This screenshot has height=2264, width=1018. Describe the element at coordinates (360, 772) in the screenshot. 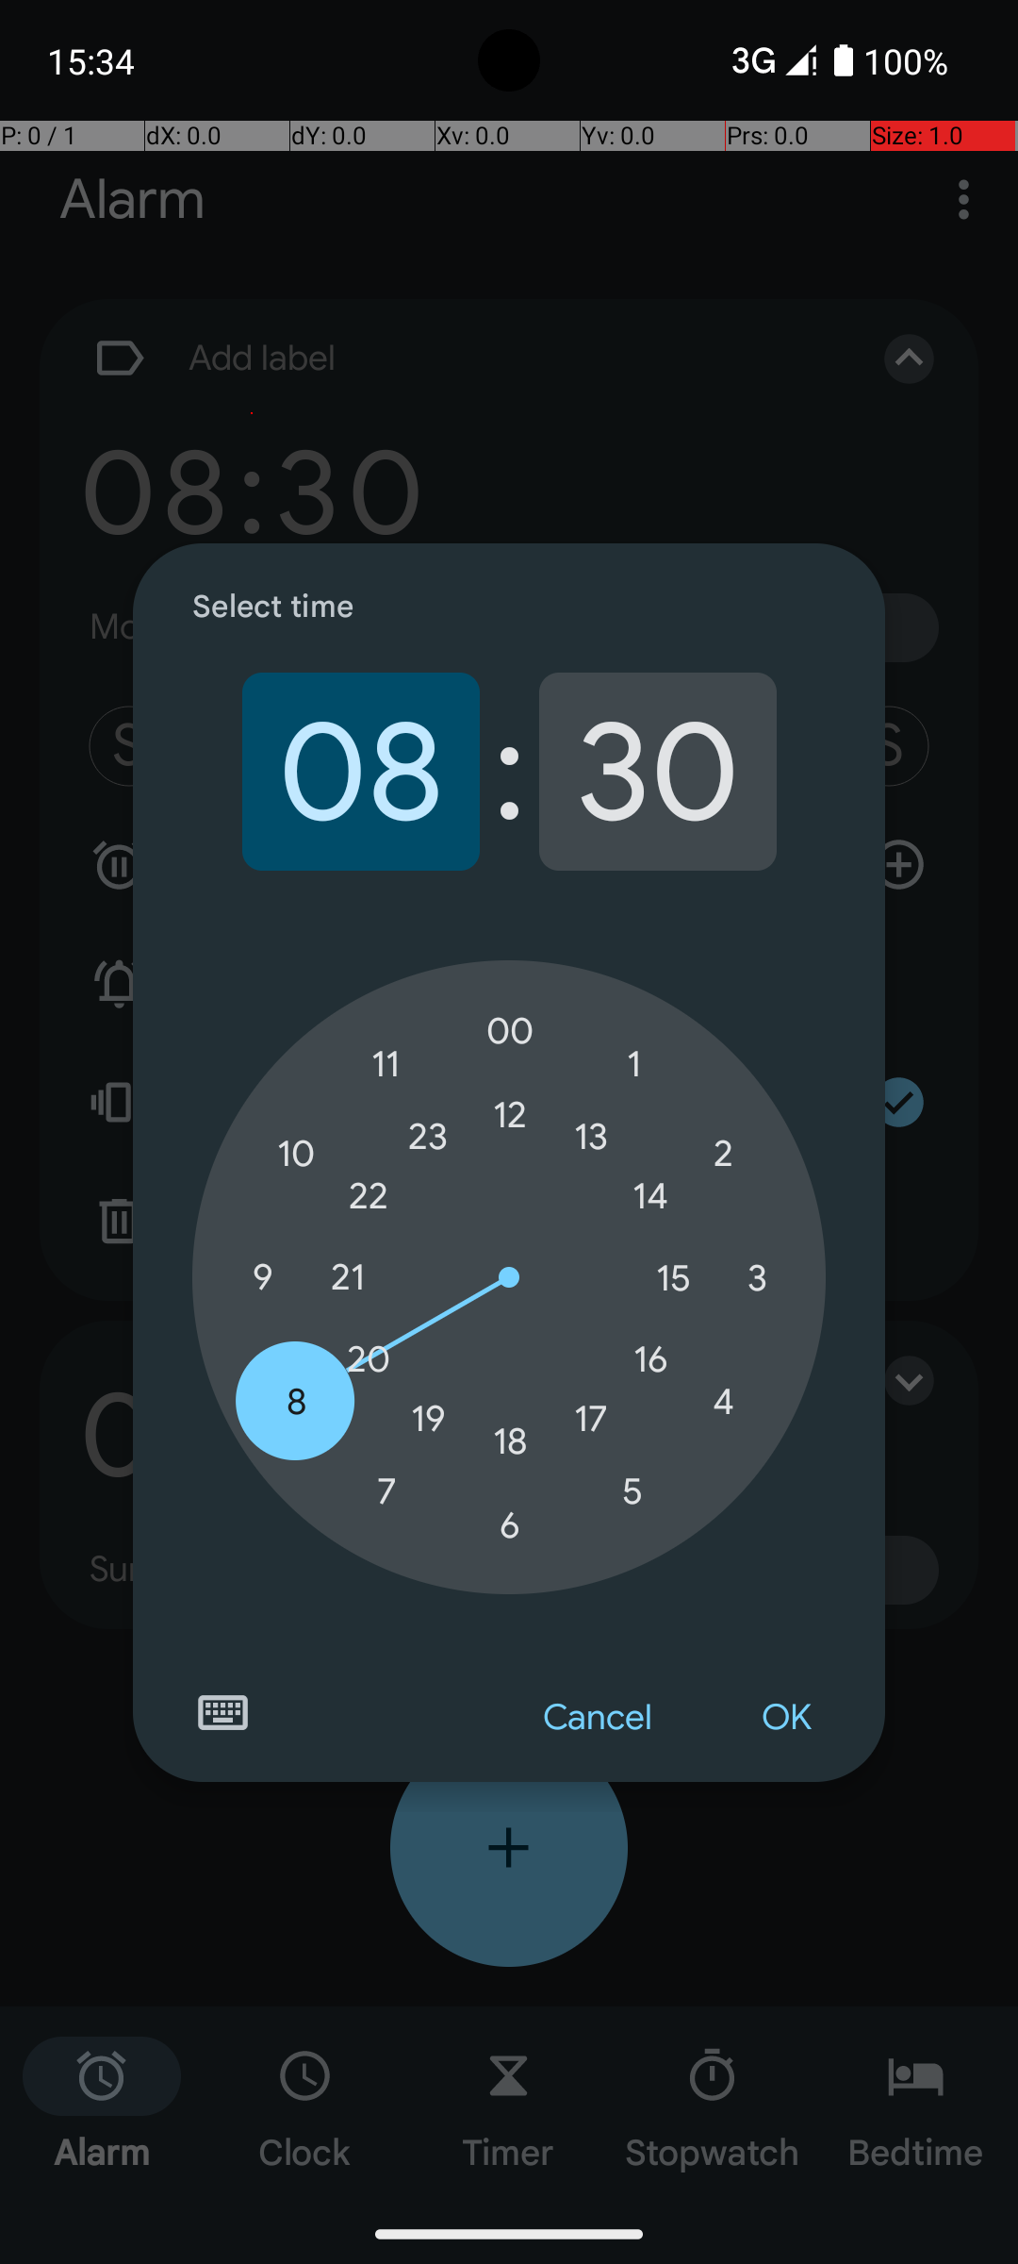

I see `08` at that location.